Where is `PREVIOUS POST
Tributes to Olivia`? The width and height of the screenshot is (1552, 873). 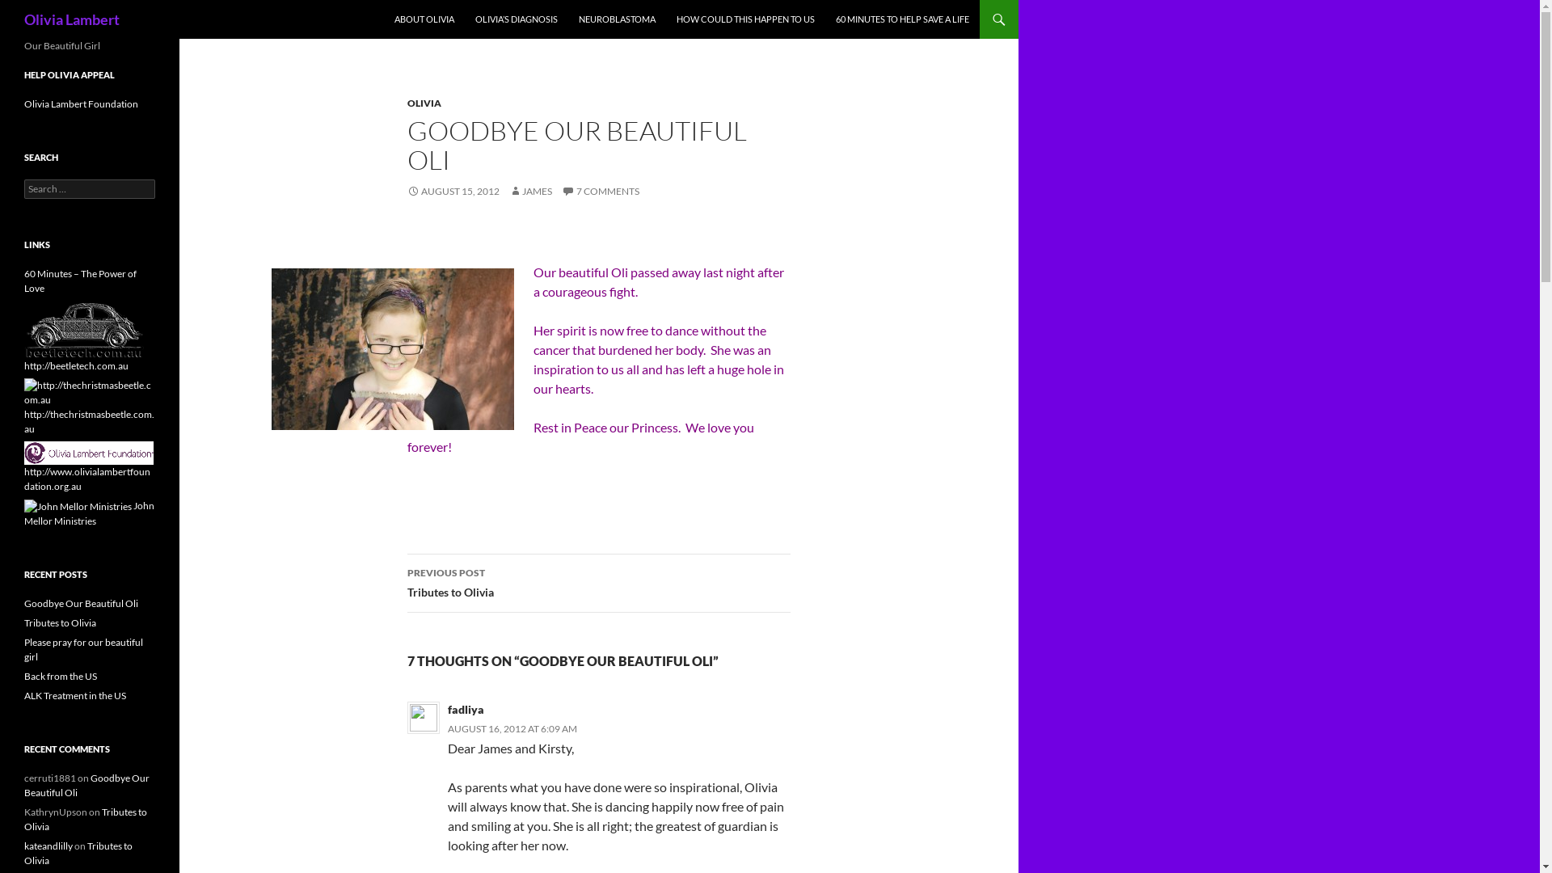
PREVIOUS POST
Tributes to Olivia is located at coordinates (599, 584).